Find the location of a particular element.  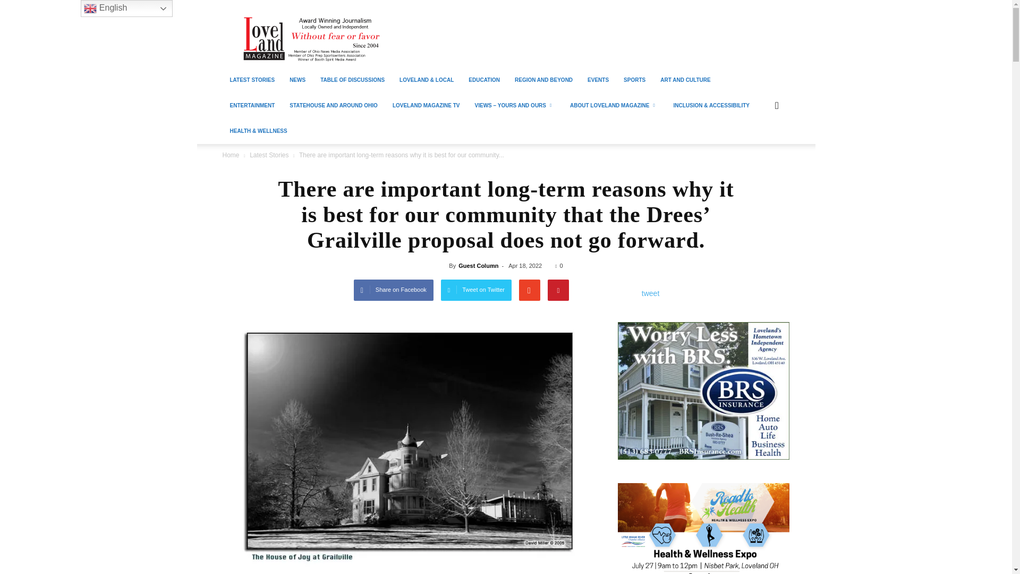

EVENTS is located at coordinates (598, 80).